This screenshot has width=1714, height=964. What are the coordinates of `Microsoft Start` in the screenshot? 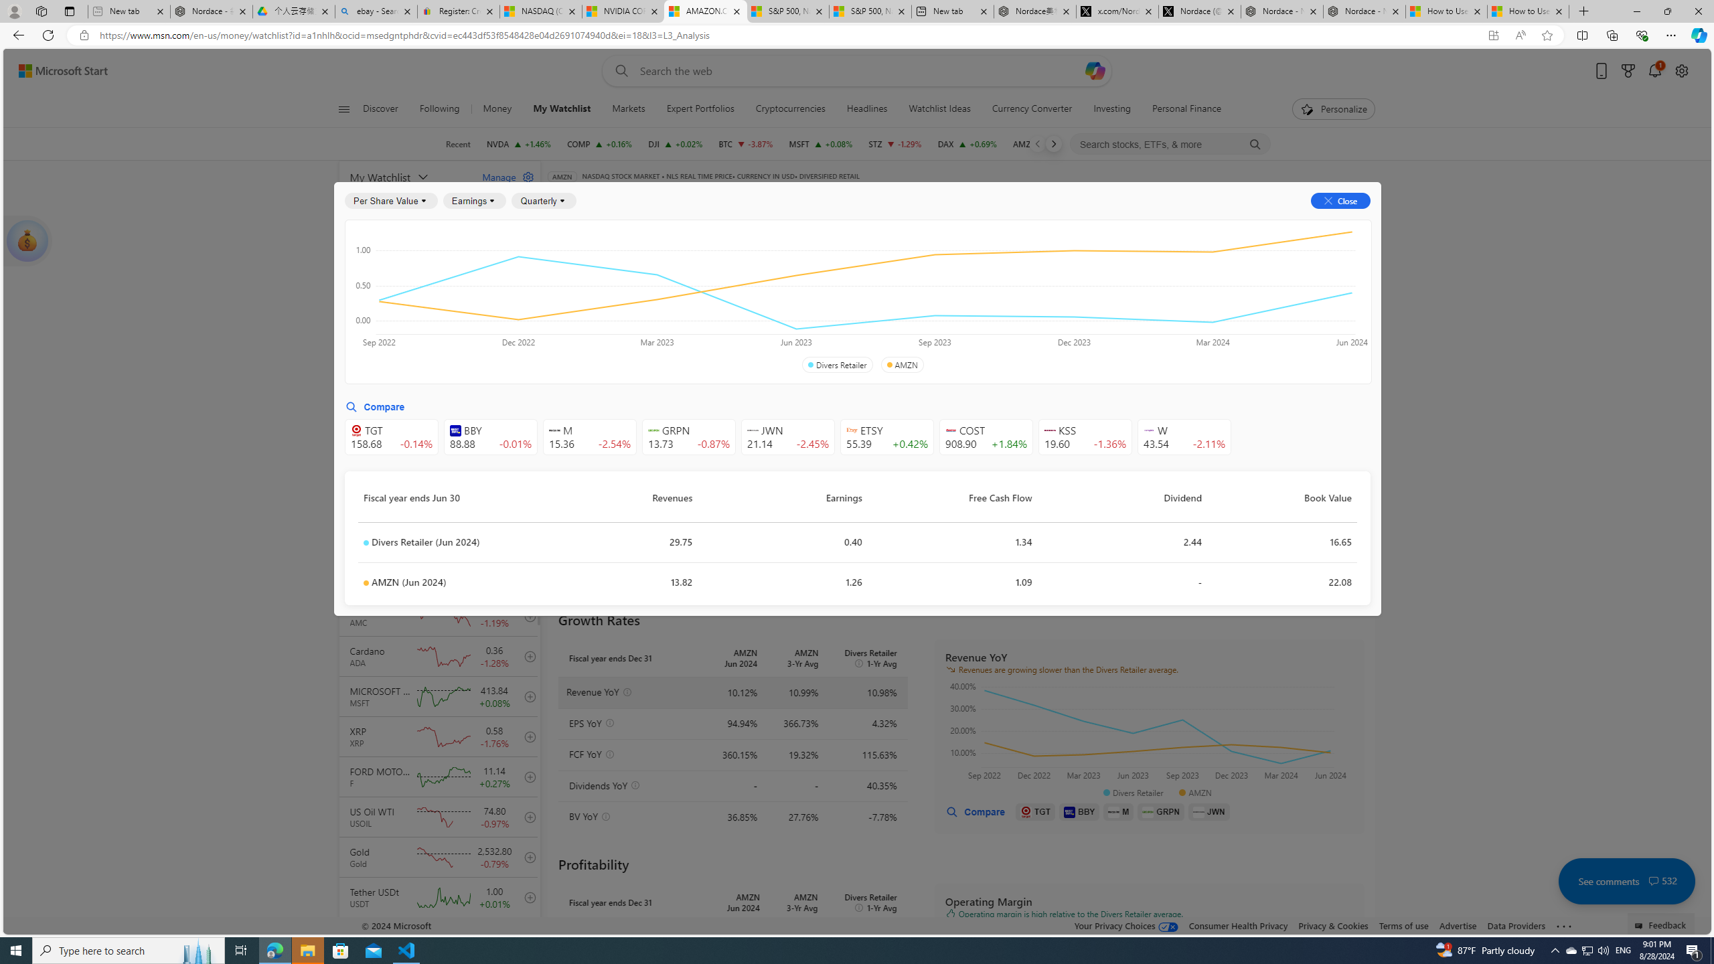 It's located at (63, 71).